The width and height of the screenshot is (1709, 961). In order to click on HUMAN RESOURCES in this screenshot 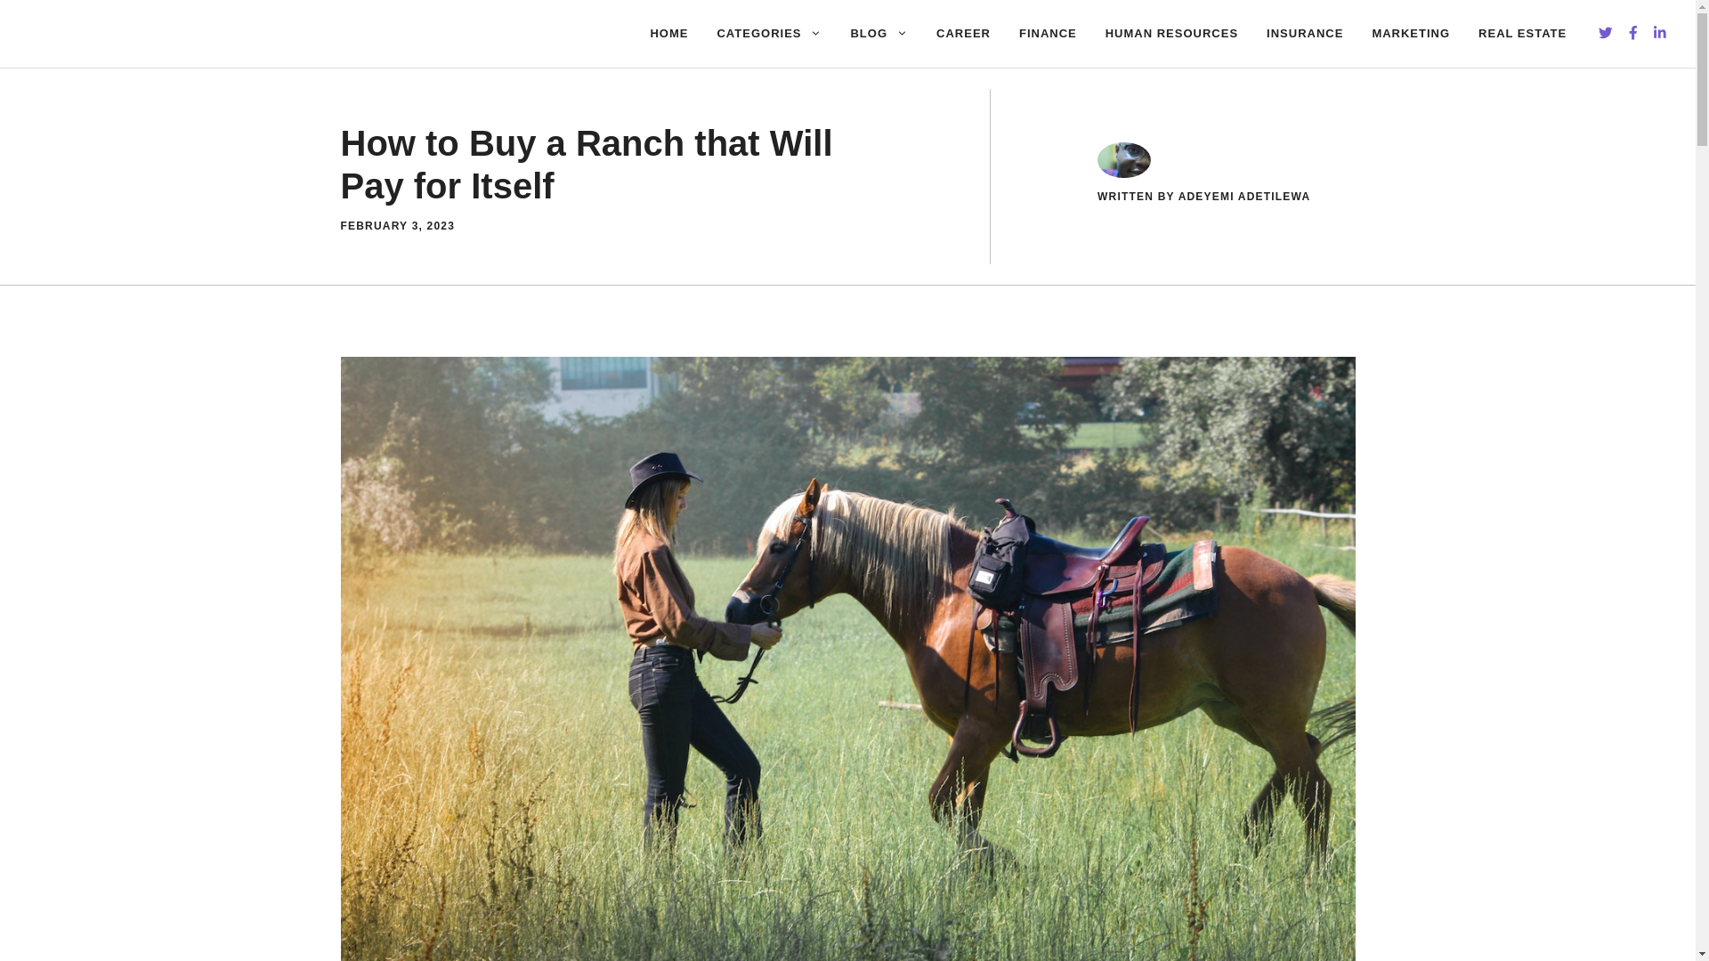, I will do `click(1171, 34)`.